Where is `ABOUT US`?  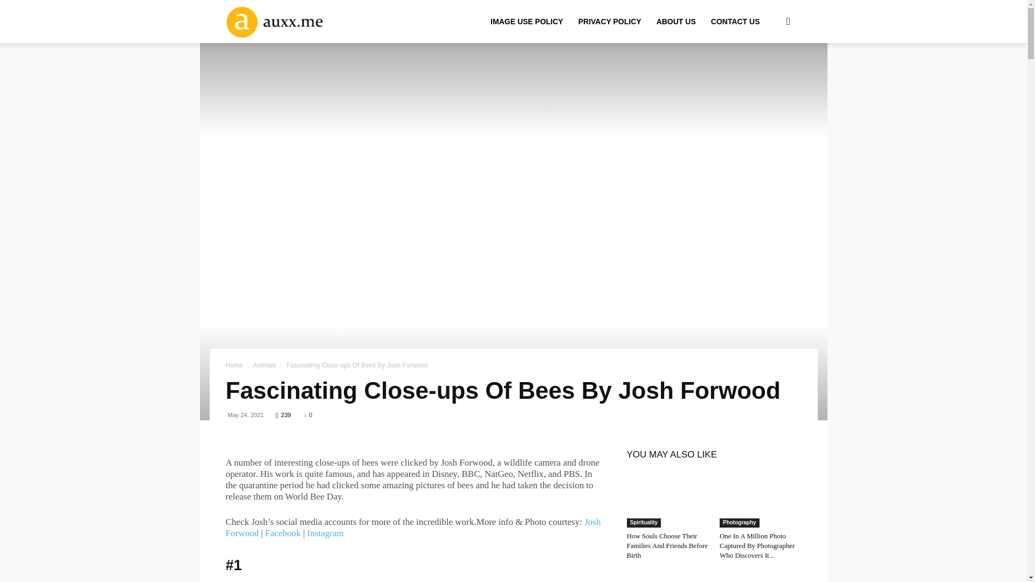 ABOUT US is located at coordinates (676, 22).